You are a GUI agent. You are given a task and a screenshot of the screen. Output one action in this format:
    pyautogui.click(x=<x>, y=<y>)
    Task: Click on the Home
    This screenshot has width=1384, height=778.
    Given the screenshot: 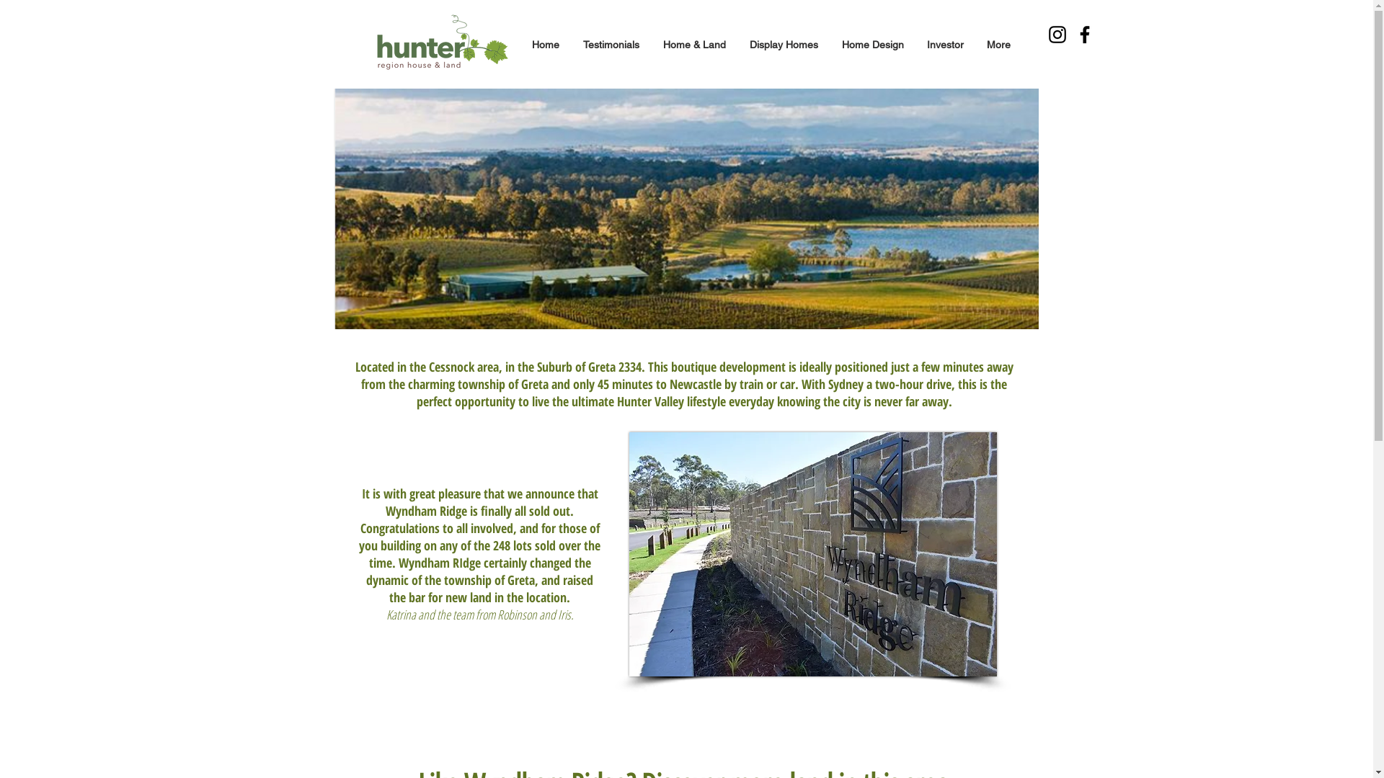 What is the action you would take?
    pyautogui.click(x=546, y=45)
    